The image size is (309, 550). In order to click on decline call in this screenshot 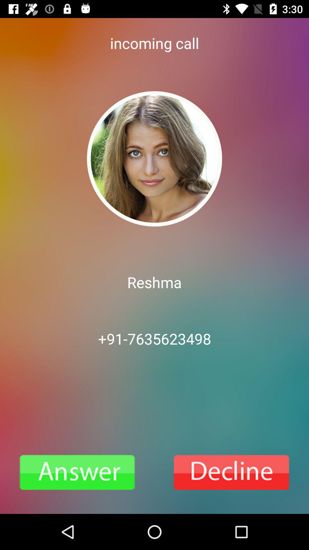, I will do `click(232, 472)`.